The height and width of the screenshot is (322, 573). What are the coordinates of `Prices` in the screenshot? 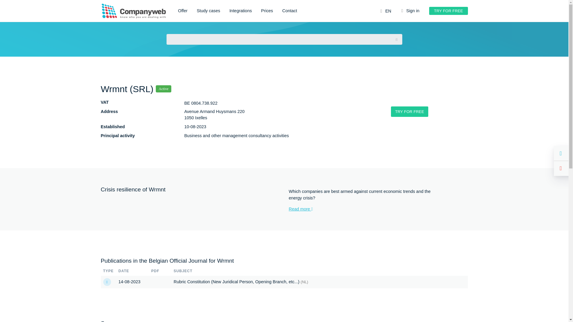 It's located at (267, 11).